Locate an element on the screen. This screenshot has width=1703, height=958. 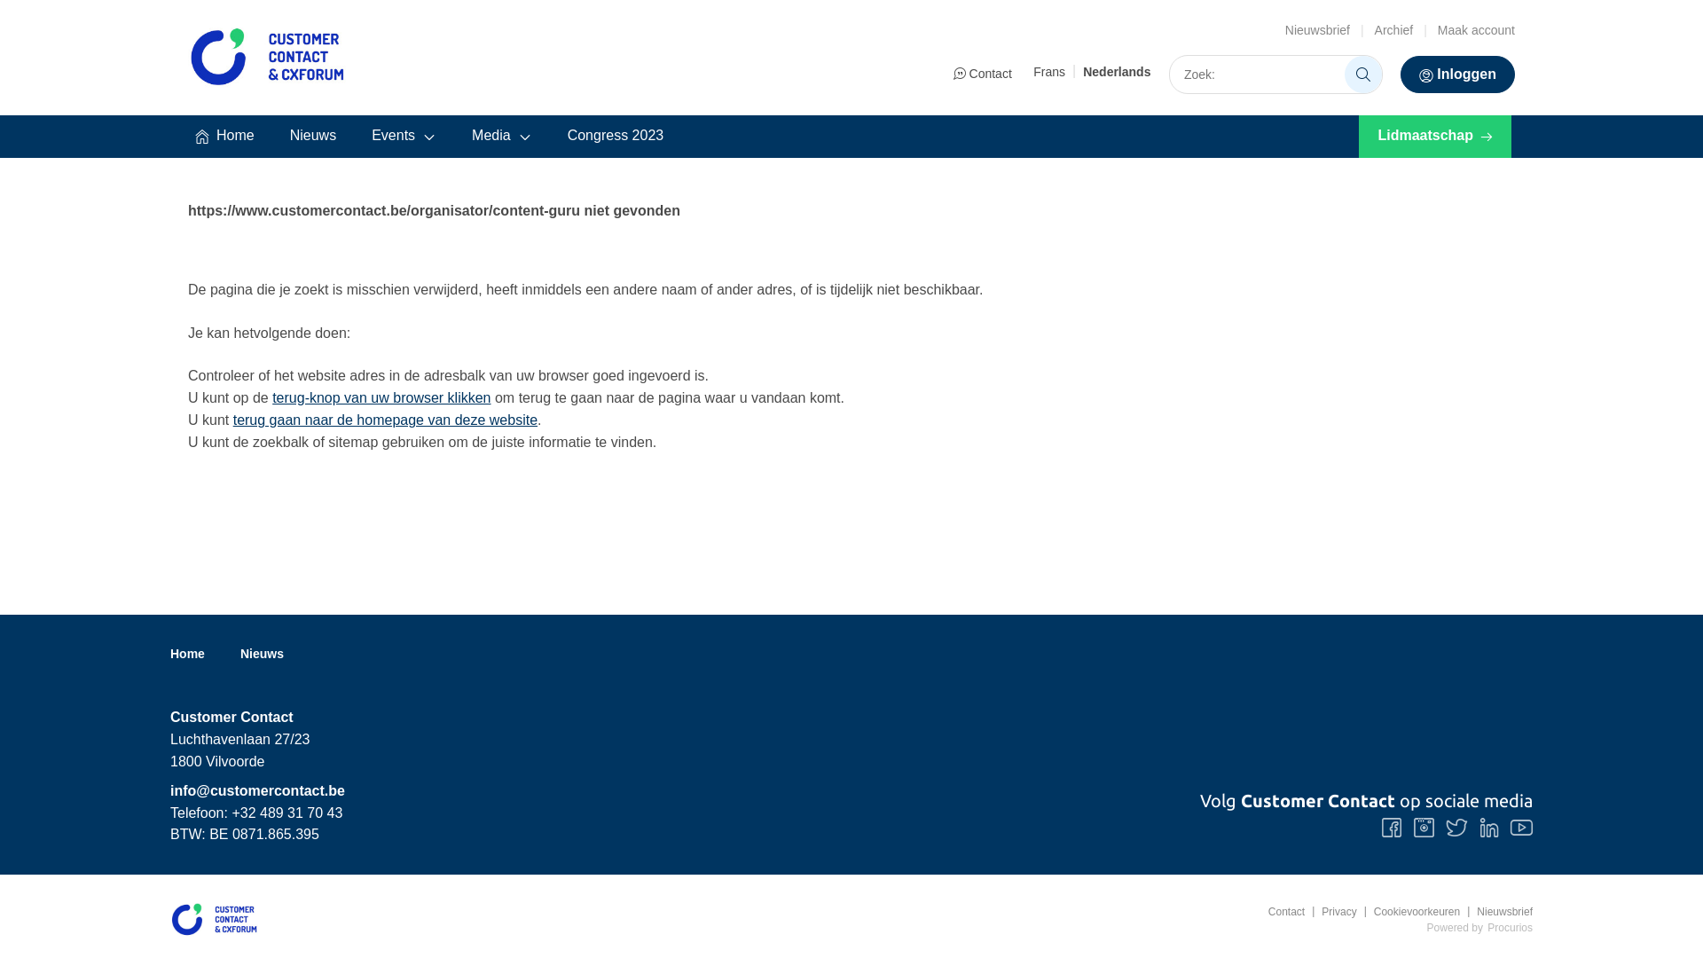
Volg ons LinkedIn is located at coordinates (1489, 828).